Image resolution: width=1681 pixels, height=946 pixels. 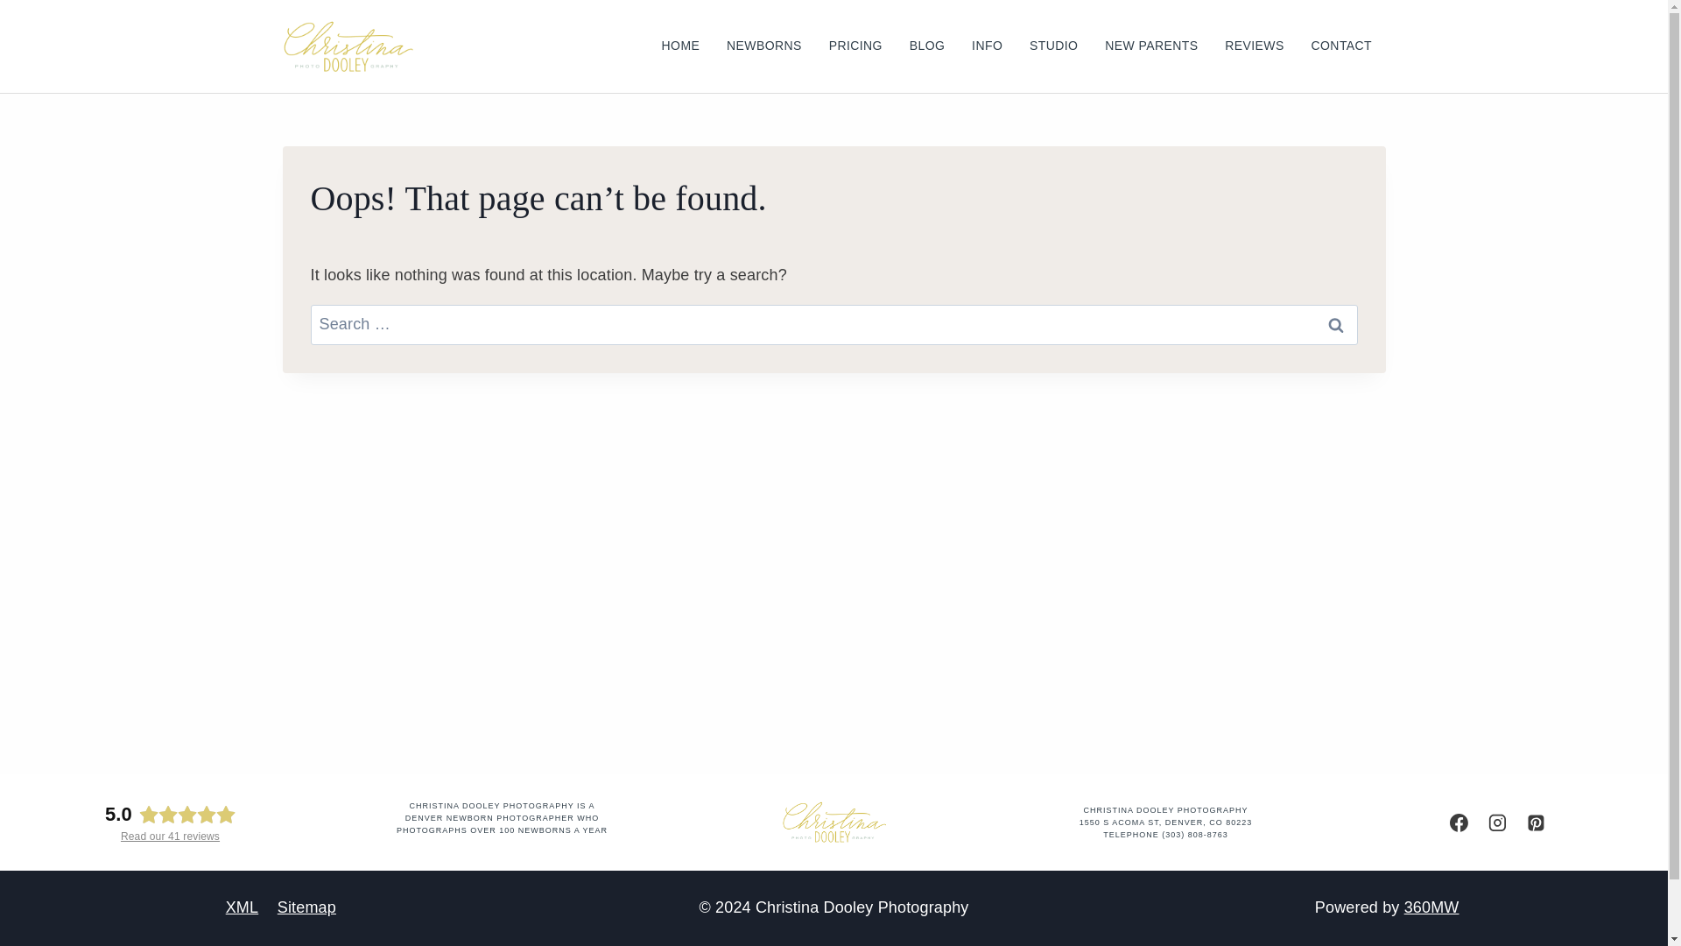 I want to click on INFO, so click(x=988, y=46).